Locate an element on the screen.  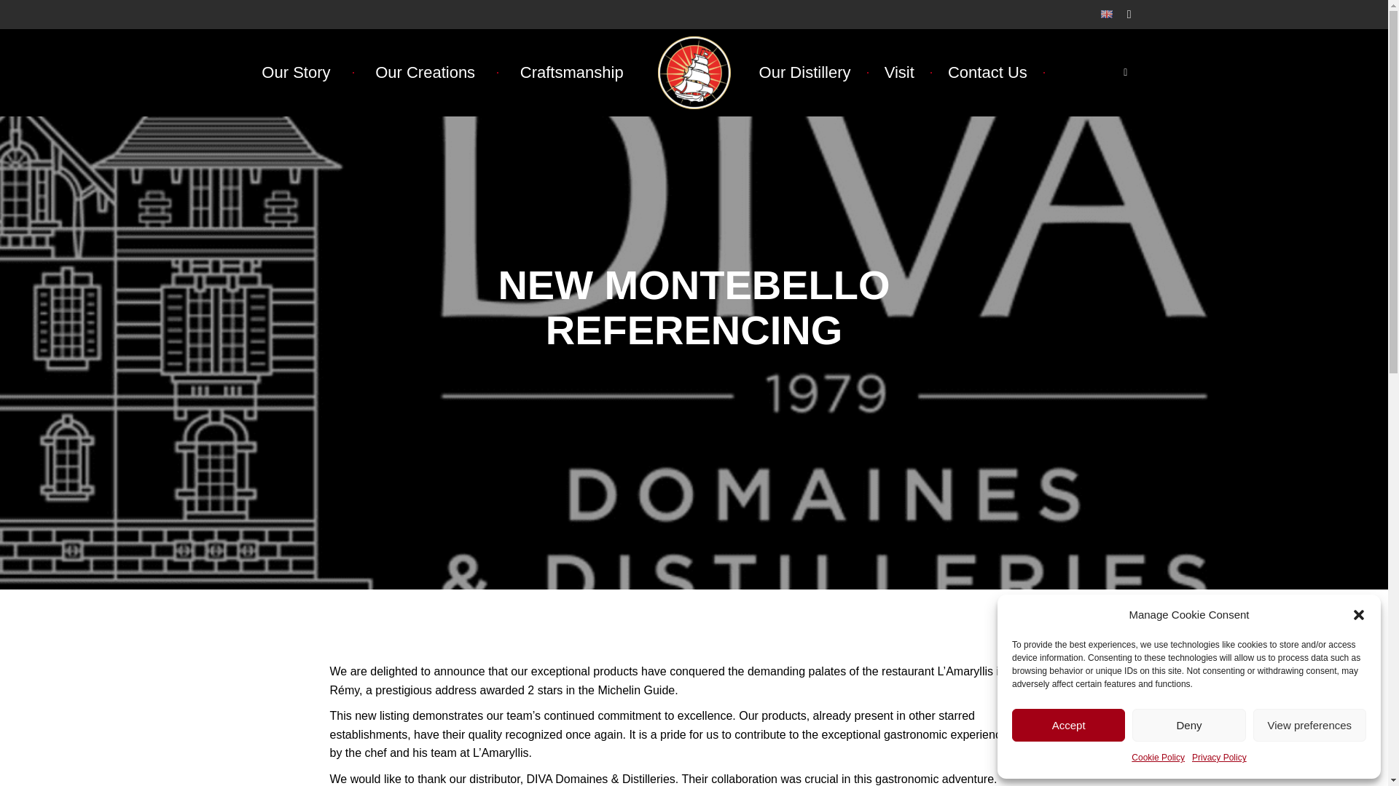
Our Creations is located at coordinates (424, 73).